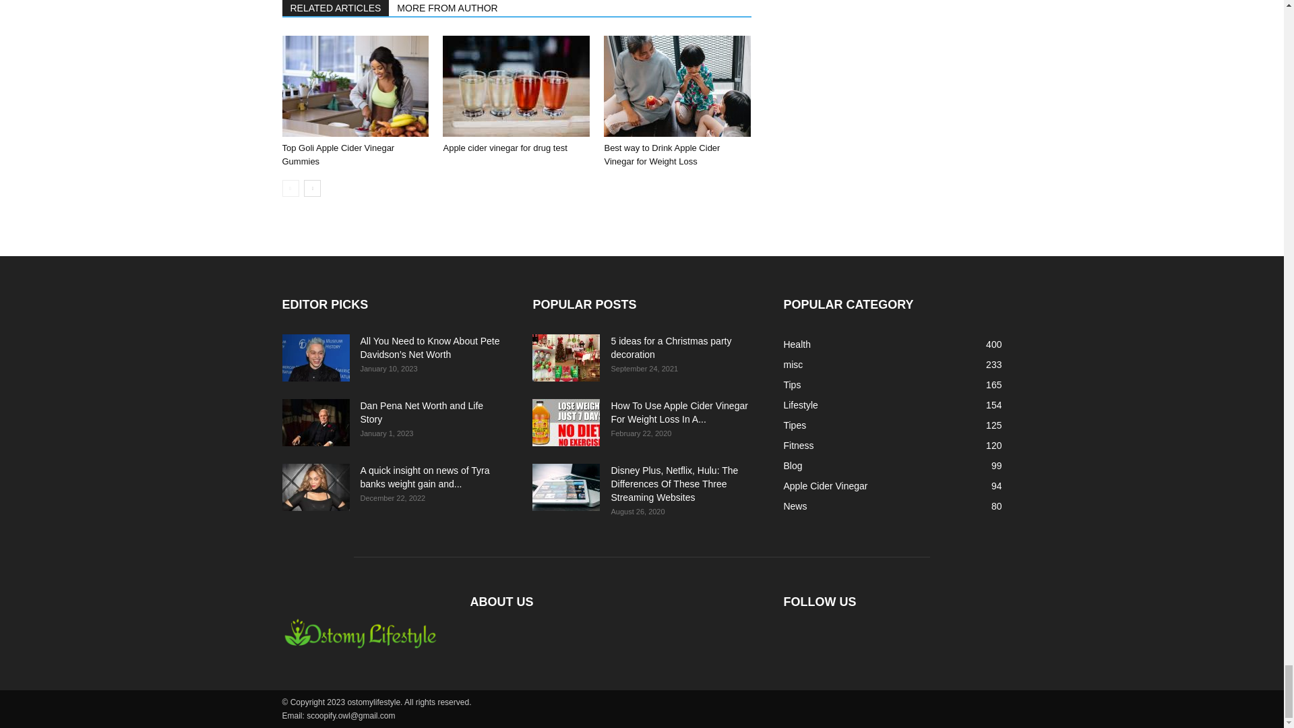  I want to click on Apple cider vinegar for drug test, so click(504, 147).